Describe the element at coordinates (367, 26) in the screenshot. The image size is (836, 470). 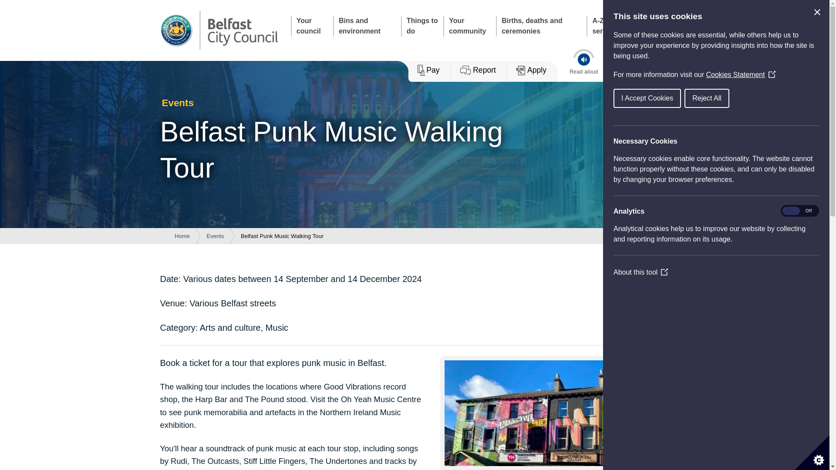
I see `Bins and environment` at that location.